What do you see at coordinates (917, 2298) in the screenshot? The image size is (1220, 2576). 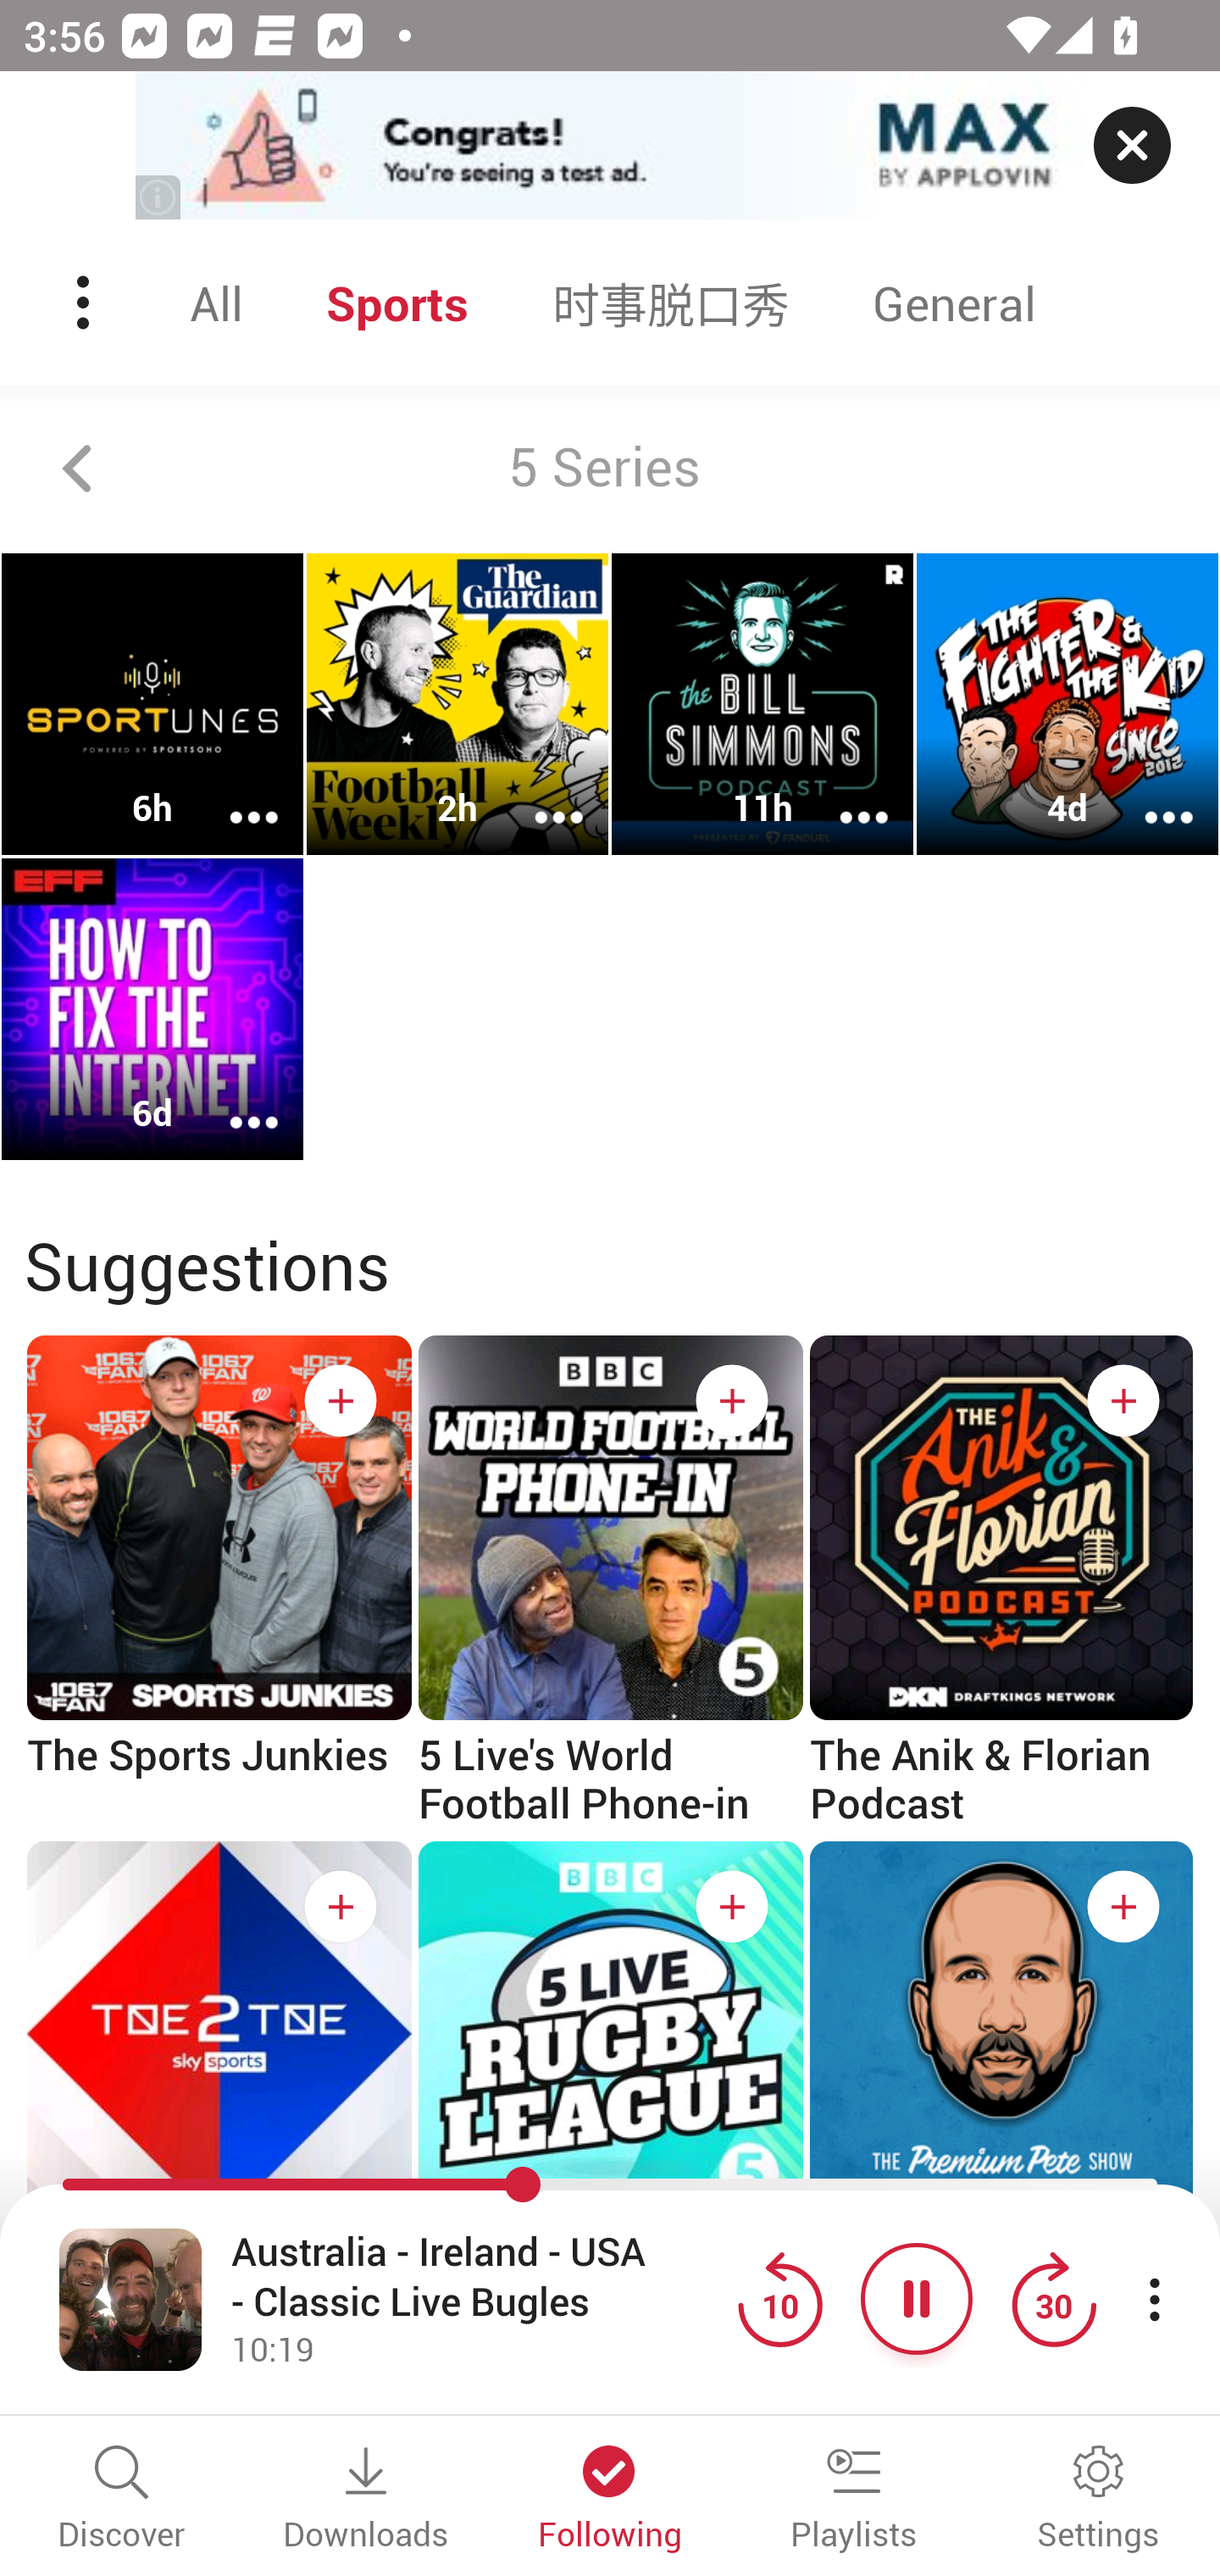 I see `Pause button` at bounding box center [917, 2298].